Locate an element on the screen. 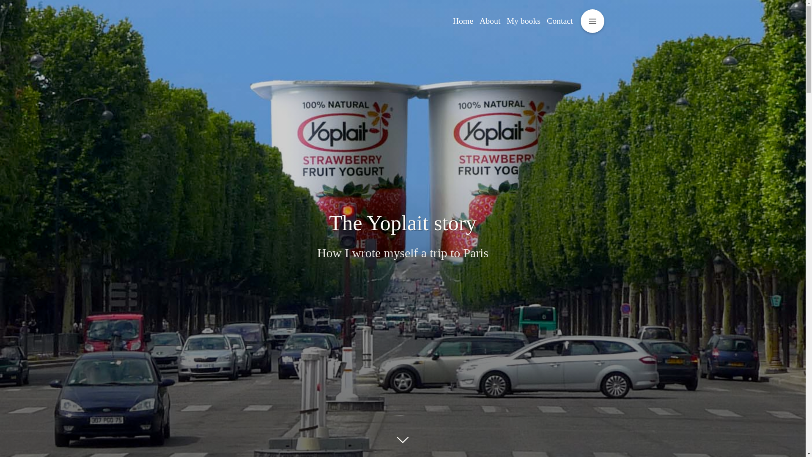 The image size is (812, 457). About is located at coordinates (490, 21).